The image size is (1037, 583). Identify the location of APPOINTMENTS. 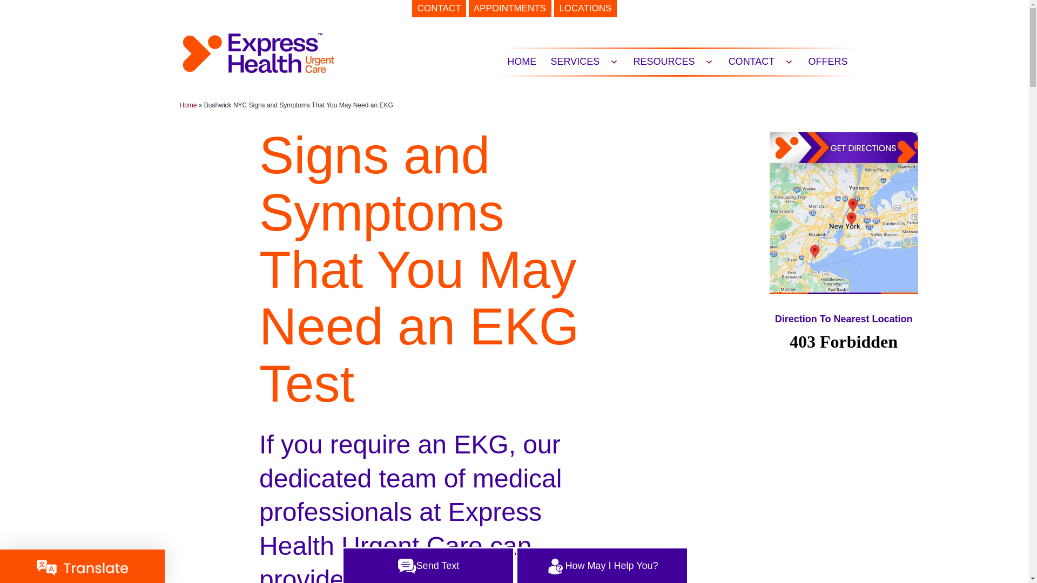
(510, 9).